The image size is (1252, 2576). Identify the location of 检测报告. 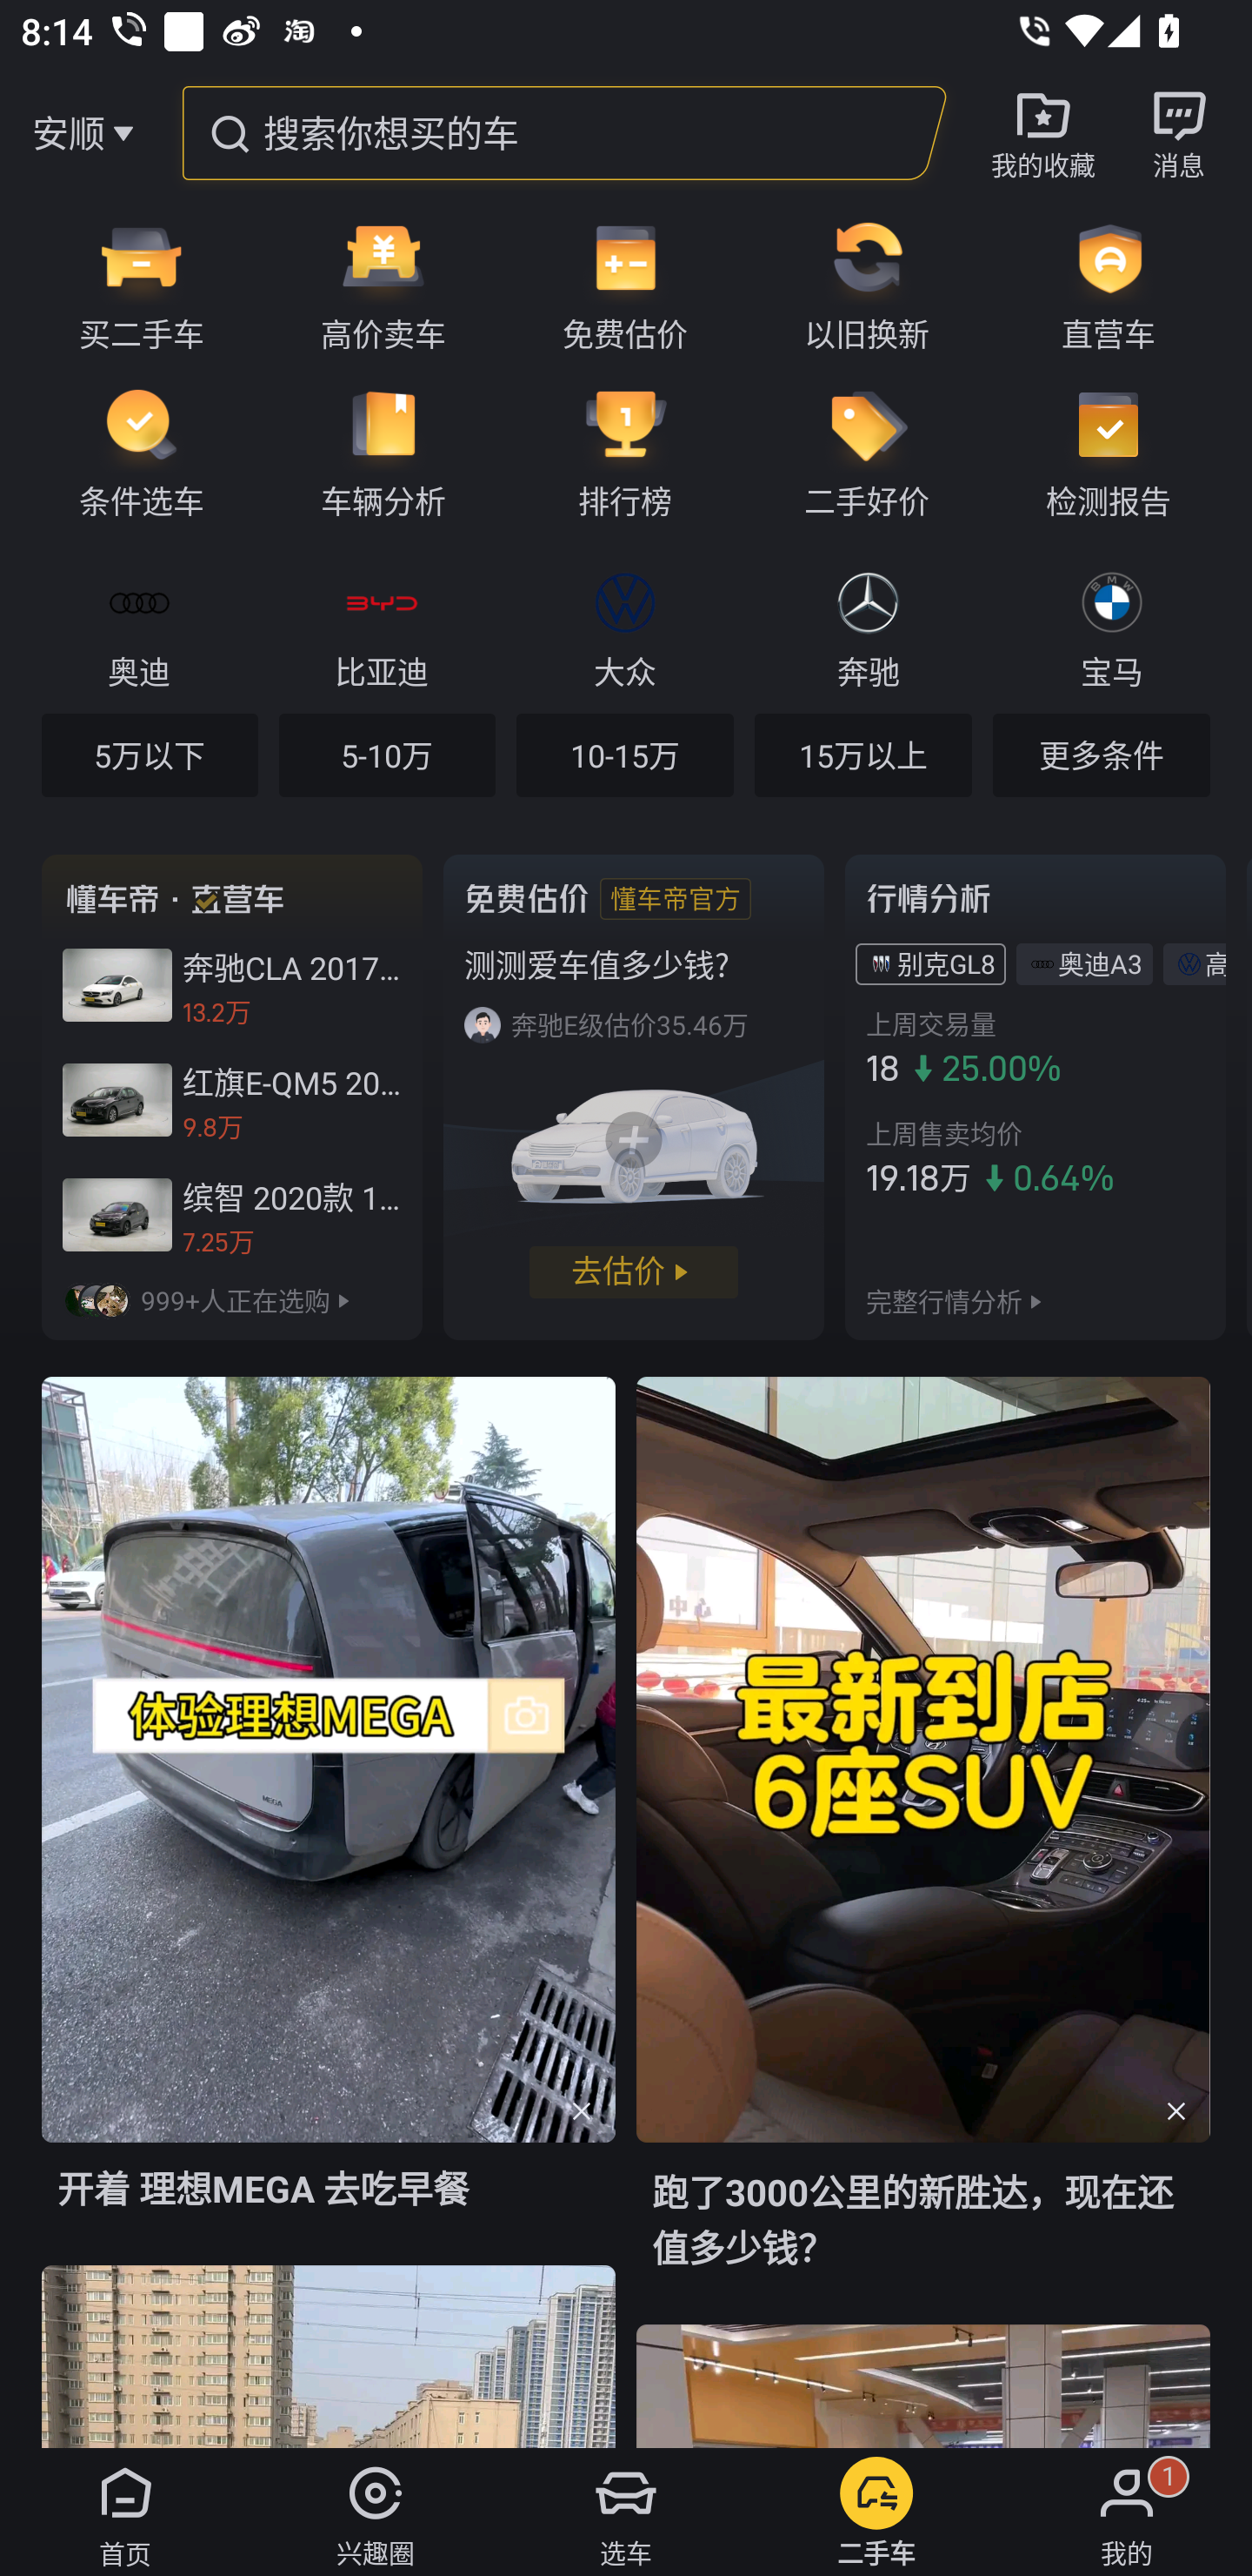
(1119, 452).